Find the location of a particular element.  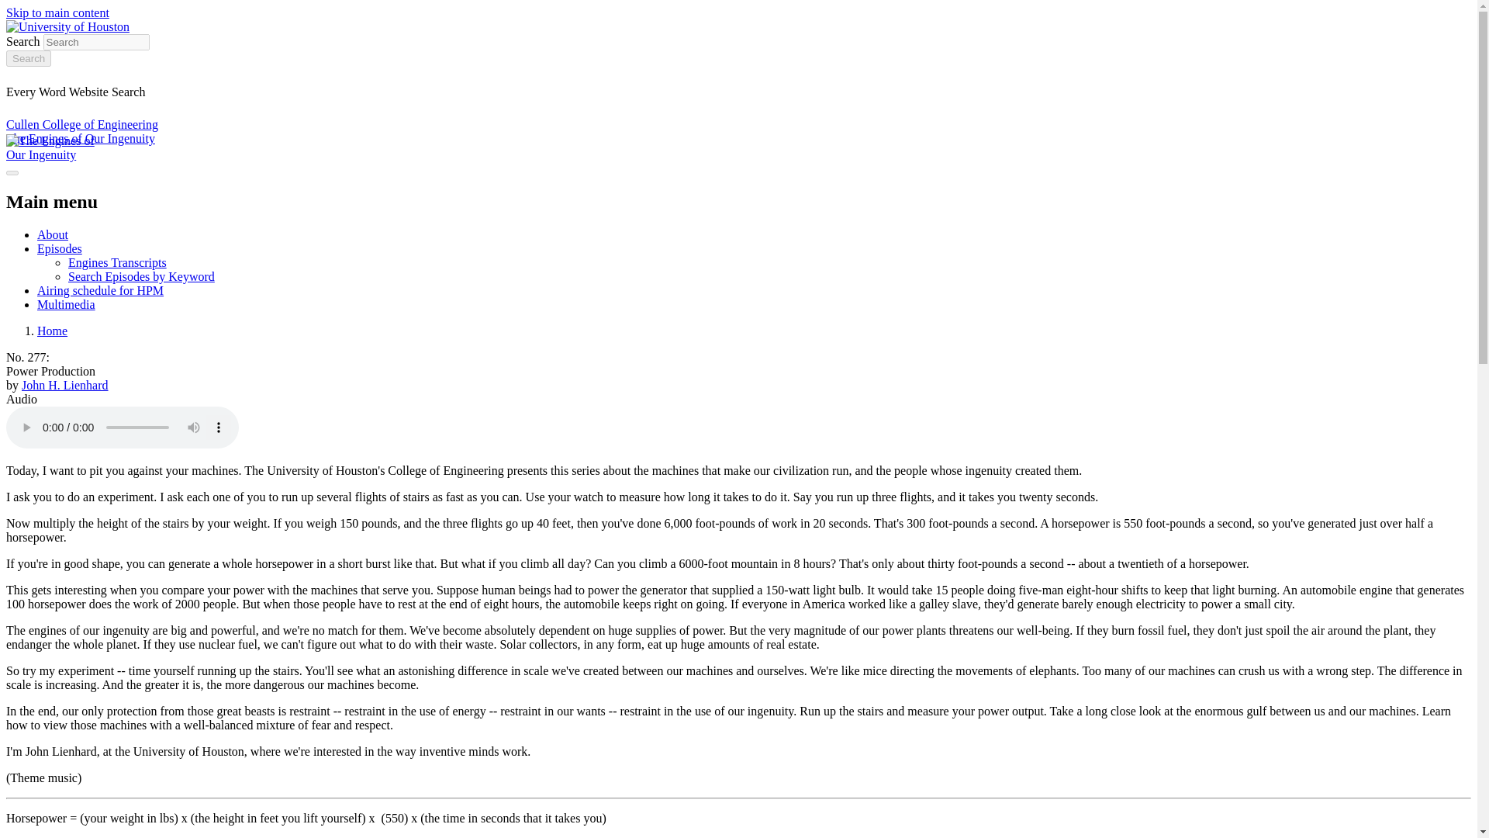

Cullen College of Engineering is located at coordinates (81, 124).